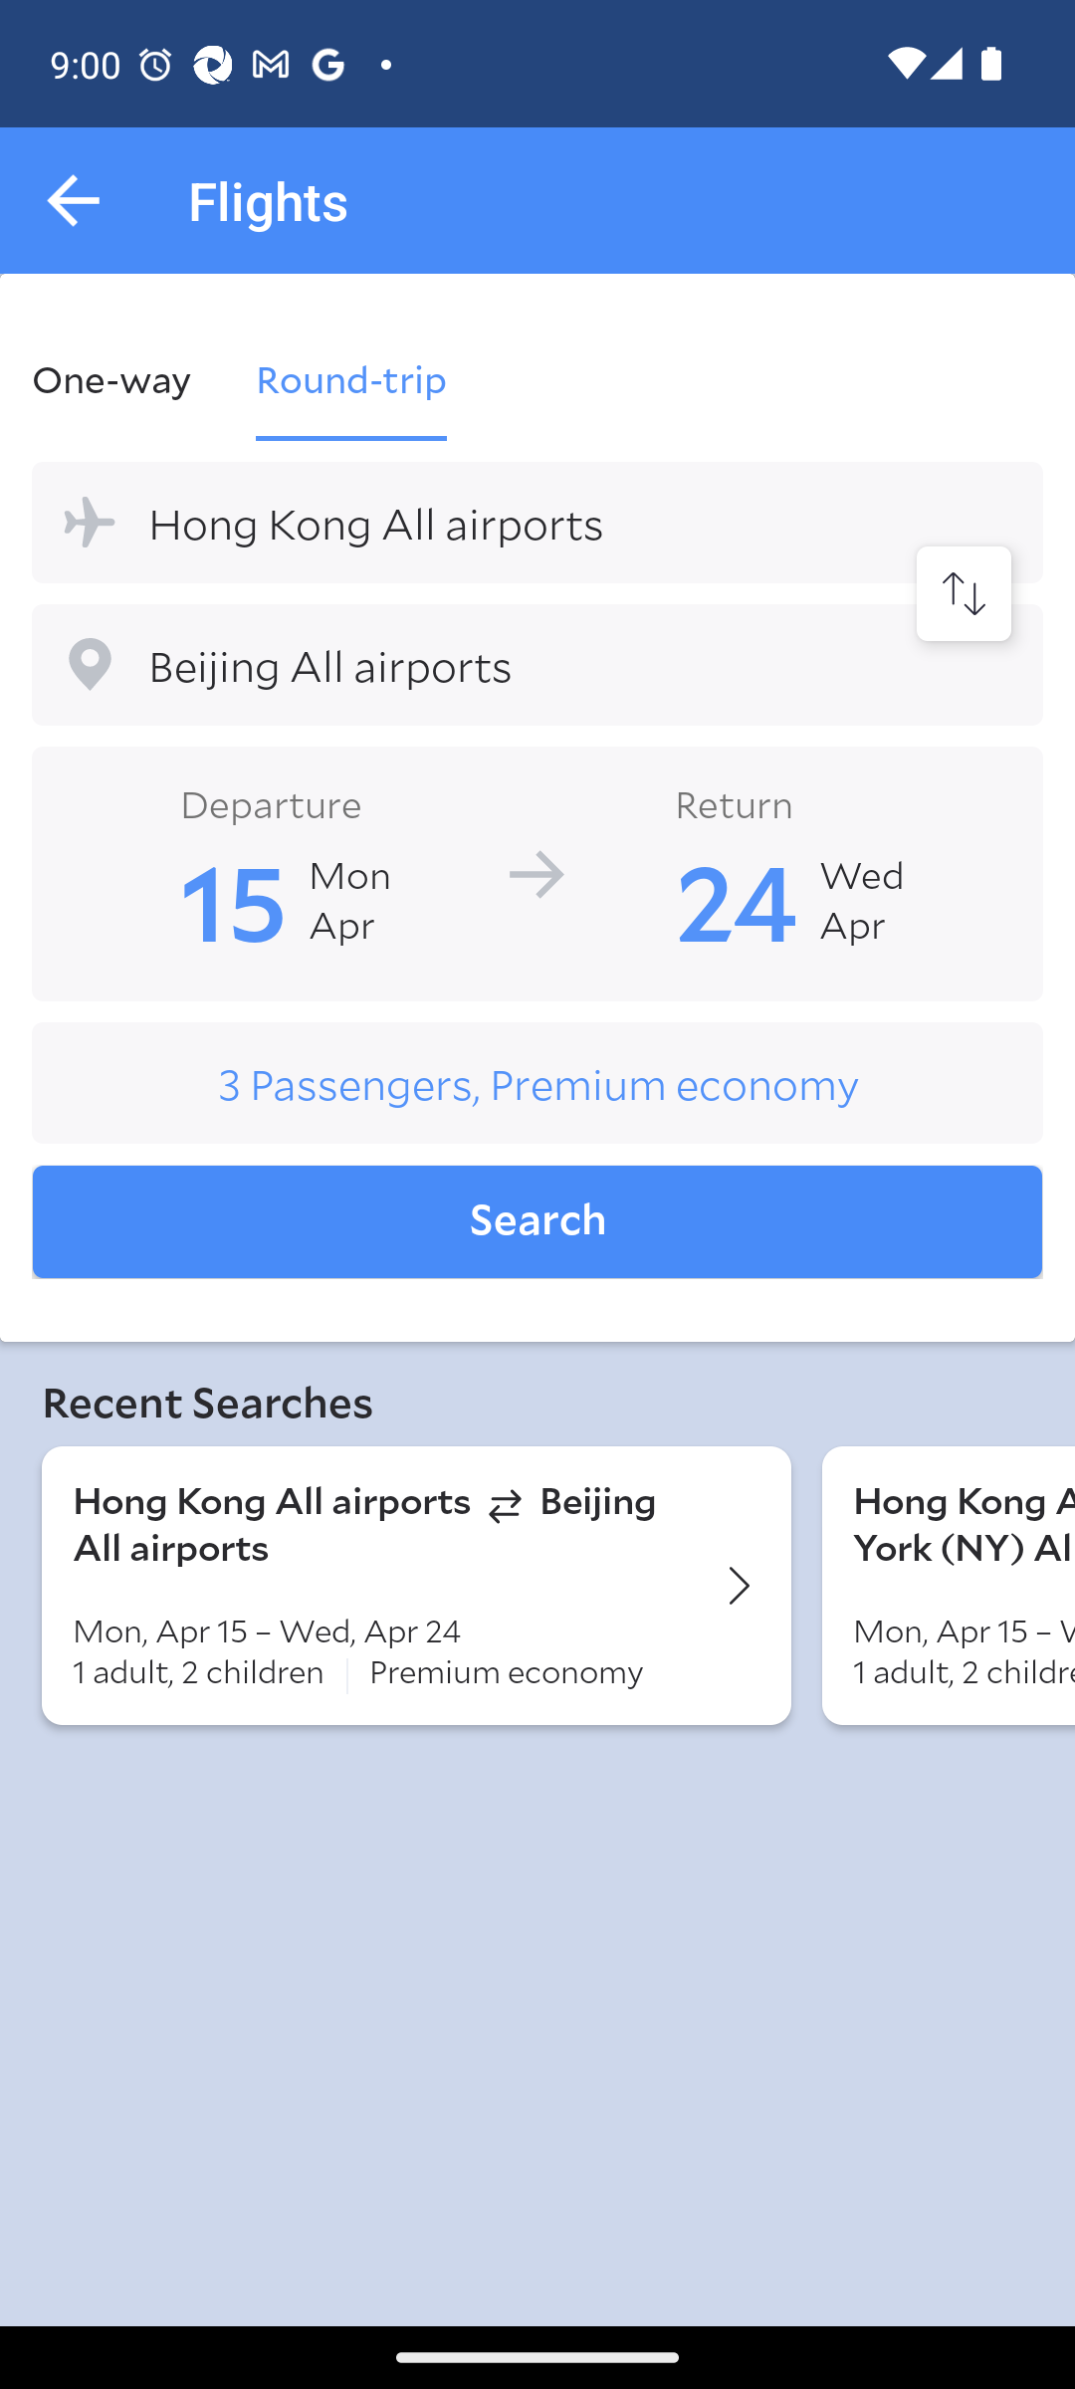  What do you see at coordinates (537, 665) in the screenshot?
I see `Beijing All airports` at bounding box center [537, 665].